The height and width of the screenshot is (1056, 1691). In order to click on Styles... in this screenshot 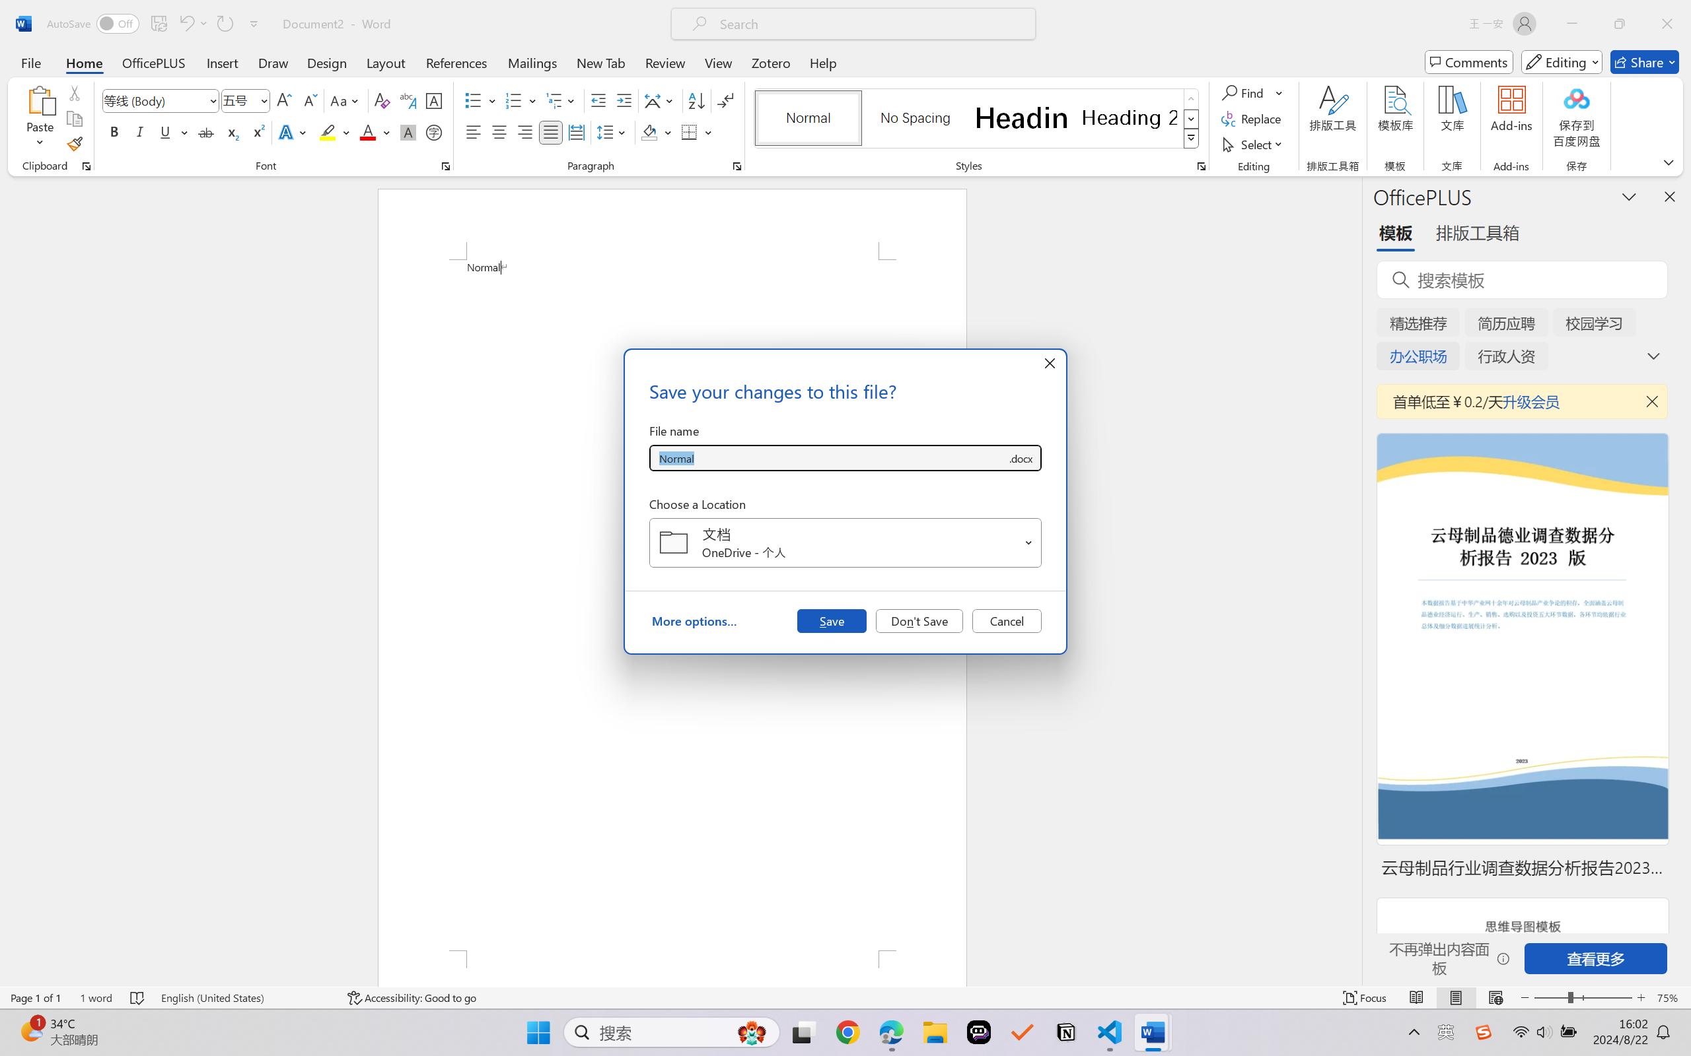, I will do `click(1201, 166)`.